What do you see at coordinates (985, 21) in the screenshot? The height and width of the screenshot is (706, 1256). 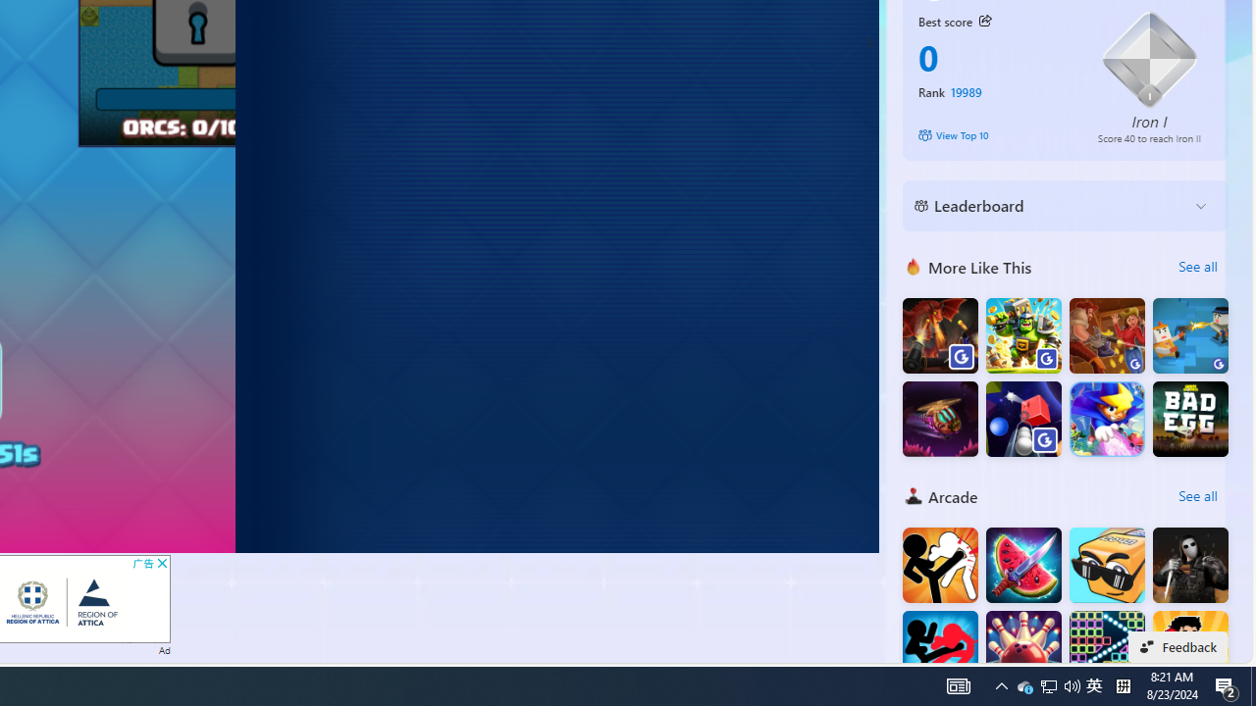 I see `Class: button` at bounding box center [985, 21].